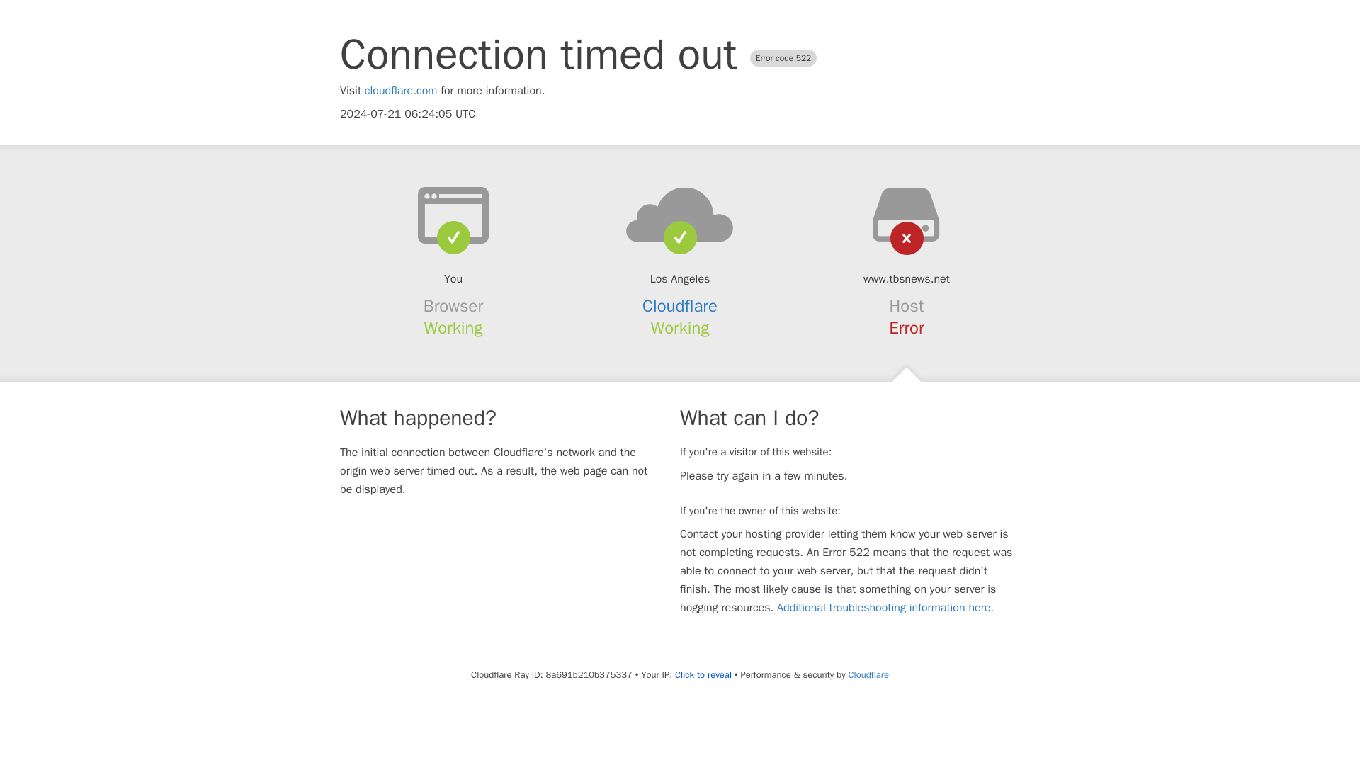 Image resolution: width=1360 pixels, height=765 pixels. I want to click on Cloudflare, so click(680, 306).